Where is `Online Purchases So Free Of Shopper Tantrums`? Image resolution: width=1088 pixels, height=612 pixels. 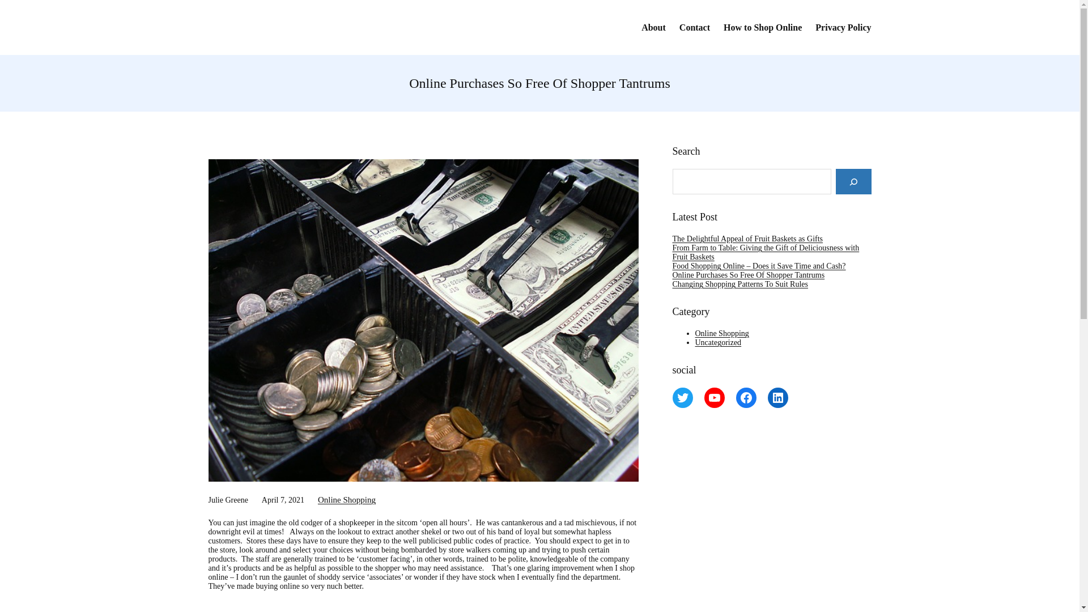 Online Purchases So Free Of Shopper Tantrums is located at coordinates (748, 275).